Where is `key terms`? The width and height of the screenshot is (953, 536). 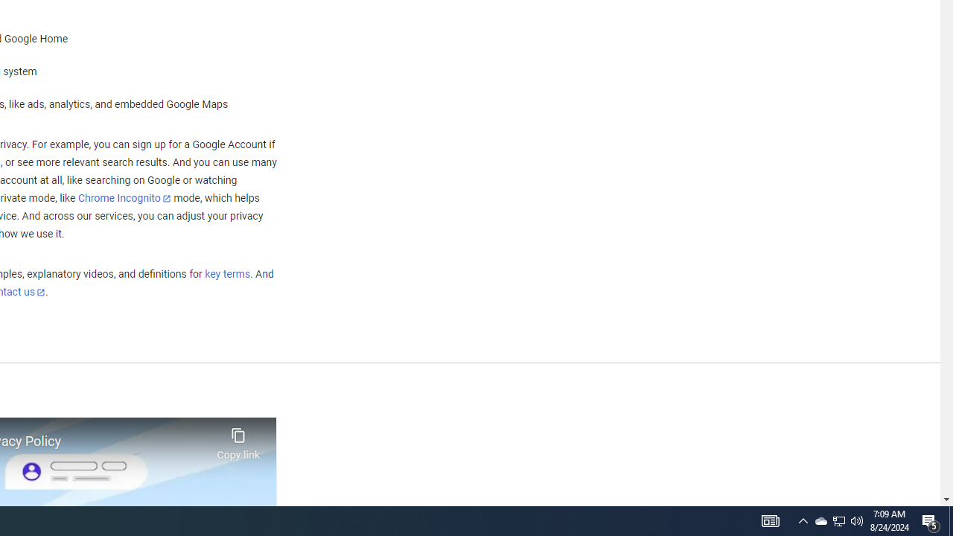 key terms is located at coordinates (227, 275).